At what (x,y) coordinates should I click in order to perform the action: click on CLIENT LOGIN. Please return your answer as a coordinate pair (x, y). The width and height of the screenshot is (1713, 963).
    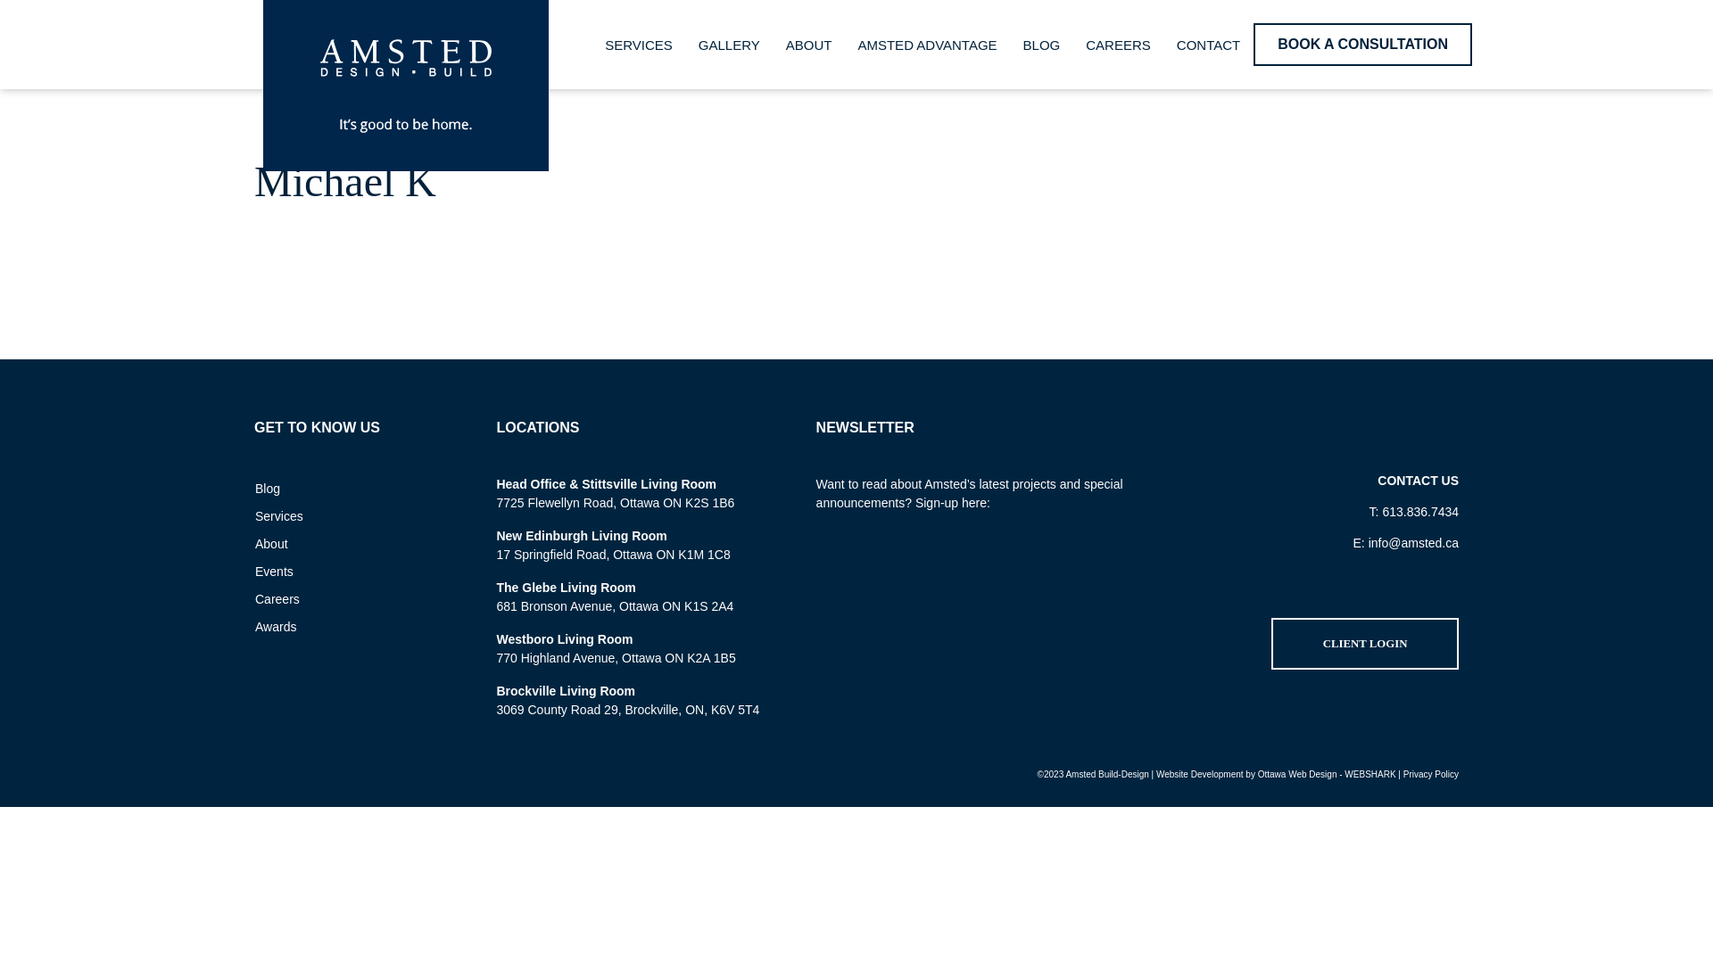
    Looking at the image, I should click on (1365, 644).